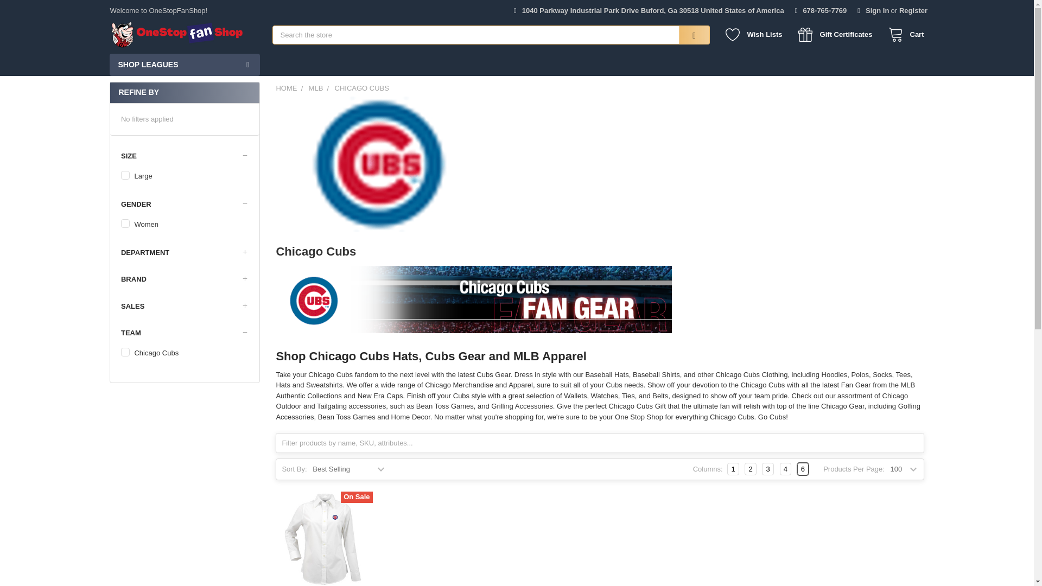  What do you see at coordinates (873, 8) in the screenshot?
I see `Sign In` at bounding box center [873, 8].